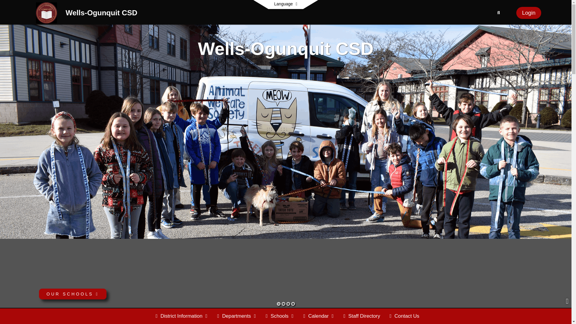 The height and width of the screenshot is (324, 576). I want to click on OUR SCHOOLS , so click(73, 294).